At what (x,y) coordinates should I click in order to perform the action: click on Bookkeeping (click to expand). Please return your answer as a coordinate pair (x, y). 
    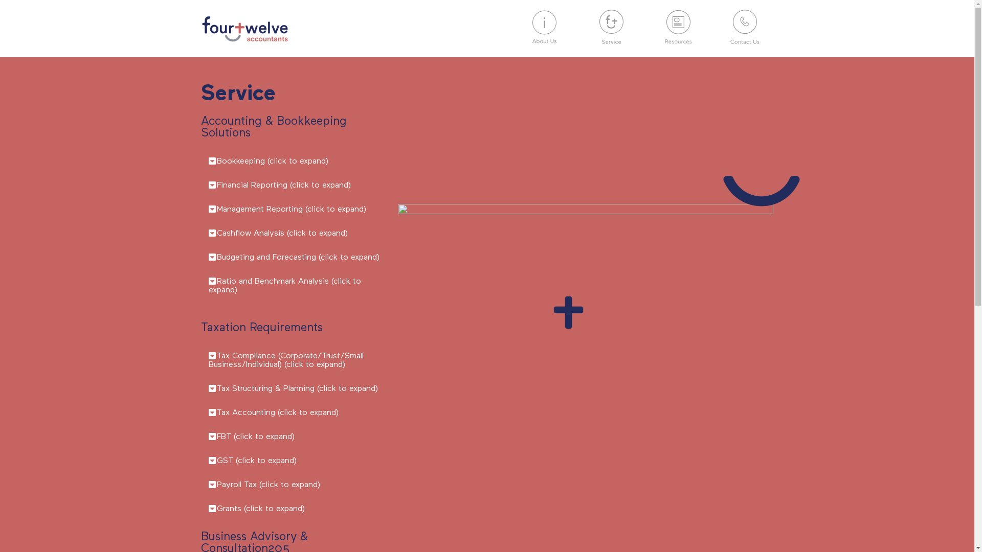
    Looking at the image, I should click on (273, 162).